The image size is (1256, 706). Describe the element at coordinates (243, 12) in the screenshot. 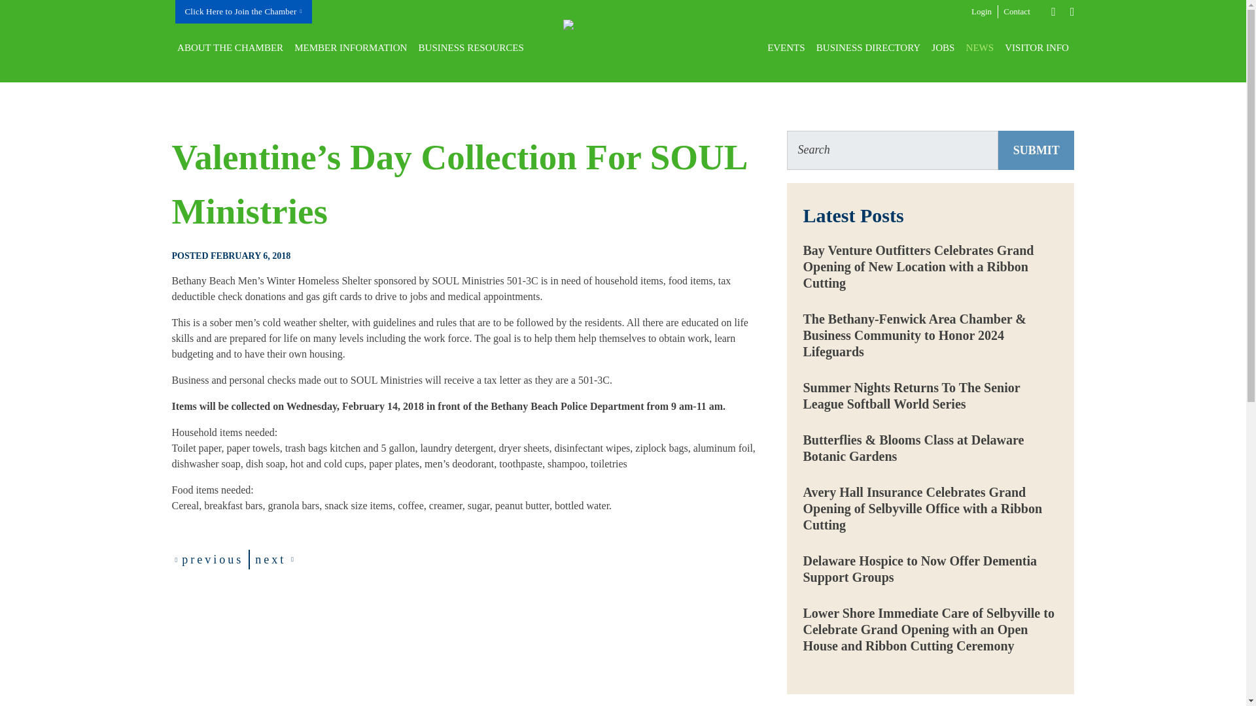

I see `Click Here to Join the Chamber` at that location.